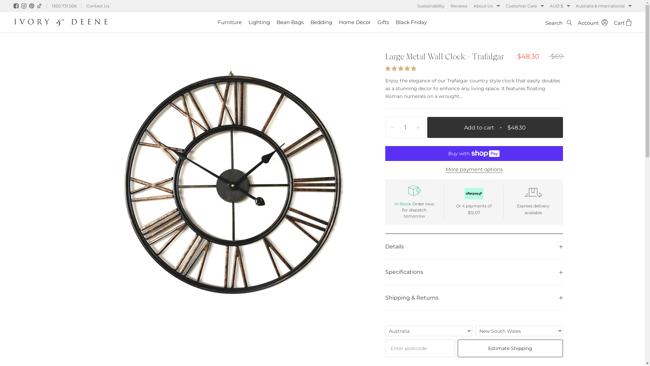 The image size is (650, 366). Describe the element at coordinates (321, 22) in the screenshot. I see `Bedding
Bedding` at that location.